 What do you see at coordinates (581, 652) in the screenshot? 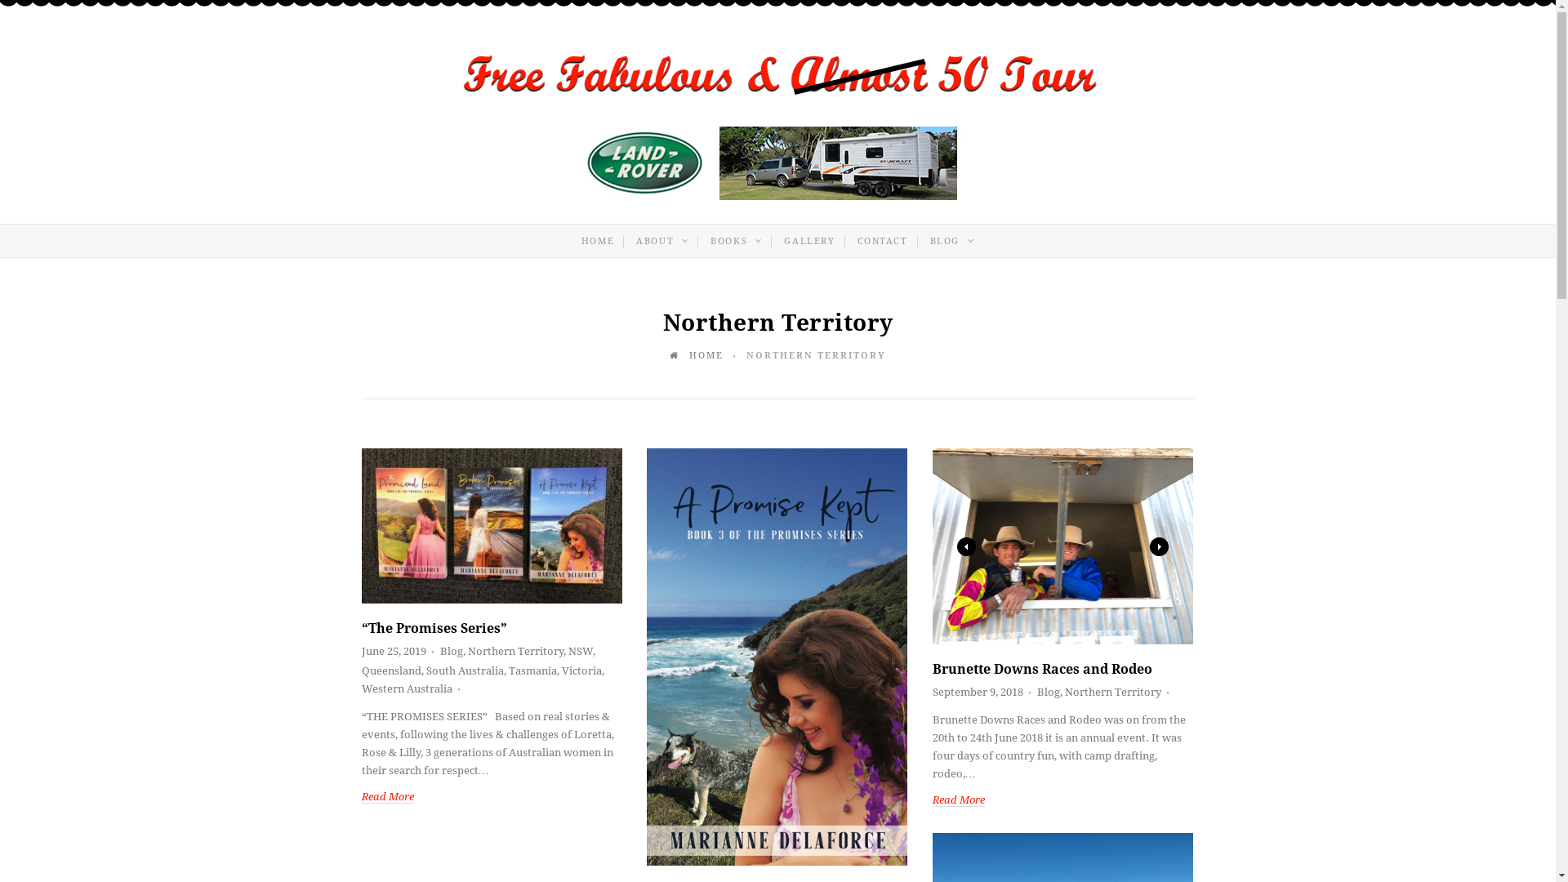
I see `NSW` at bounding box center [581, 652].